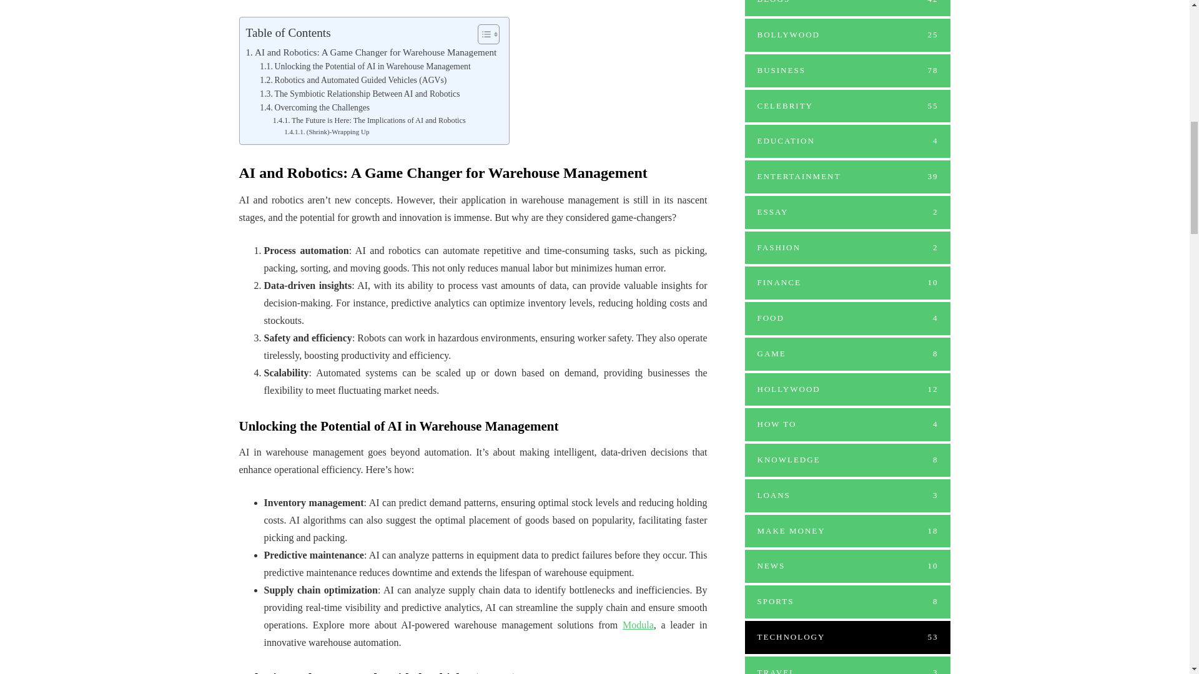  Describe the element at coordinates (370, 121) in the screenshot. I see `The Future is Here: The Implications of AI and Robotics` at that location.